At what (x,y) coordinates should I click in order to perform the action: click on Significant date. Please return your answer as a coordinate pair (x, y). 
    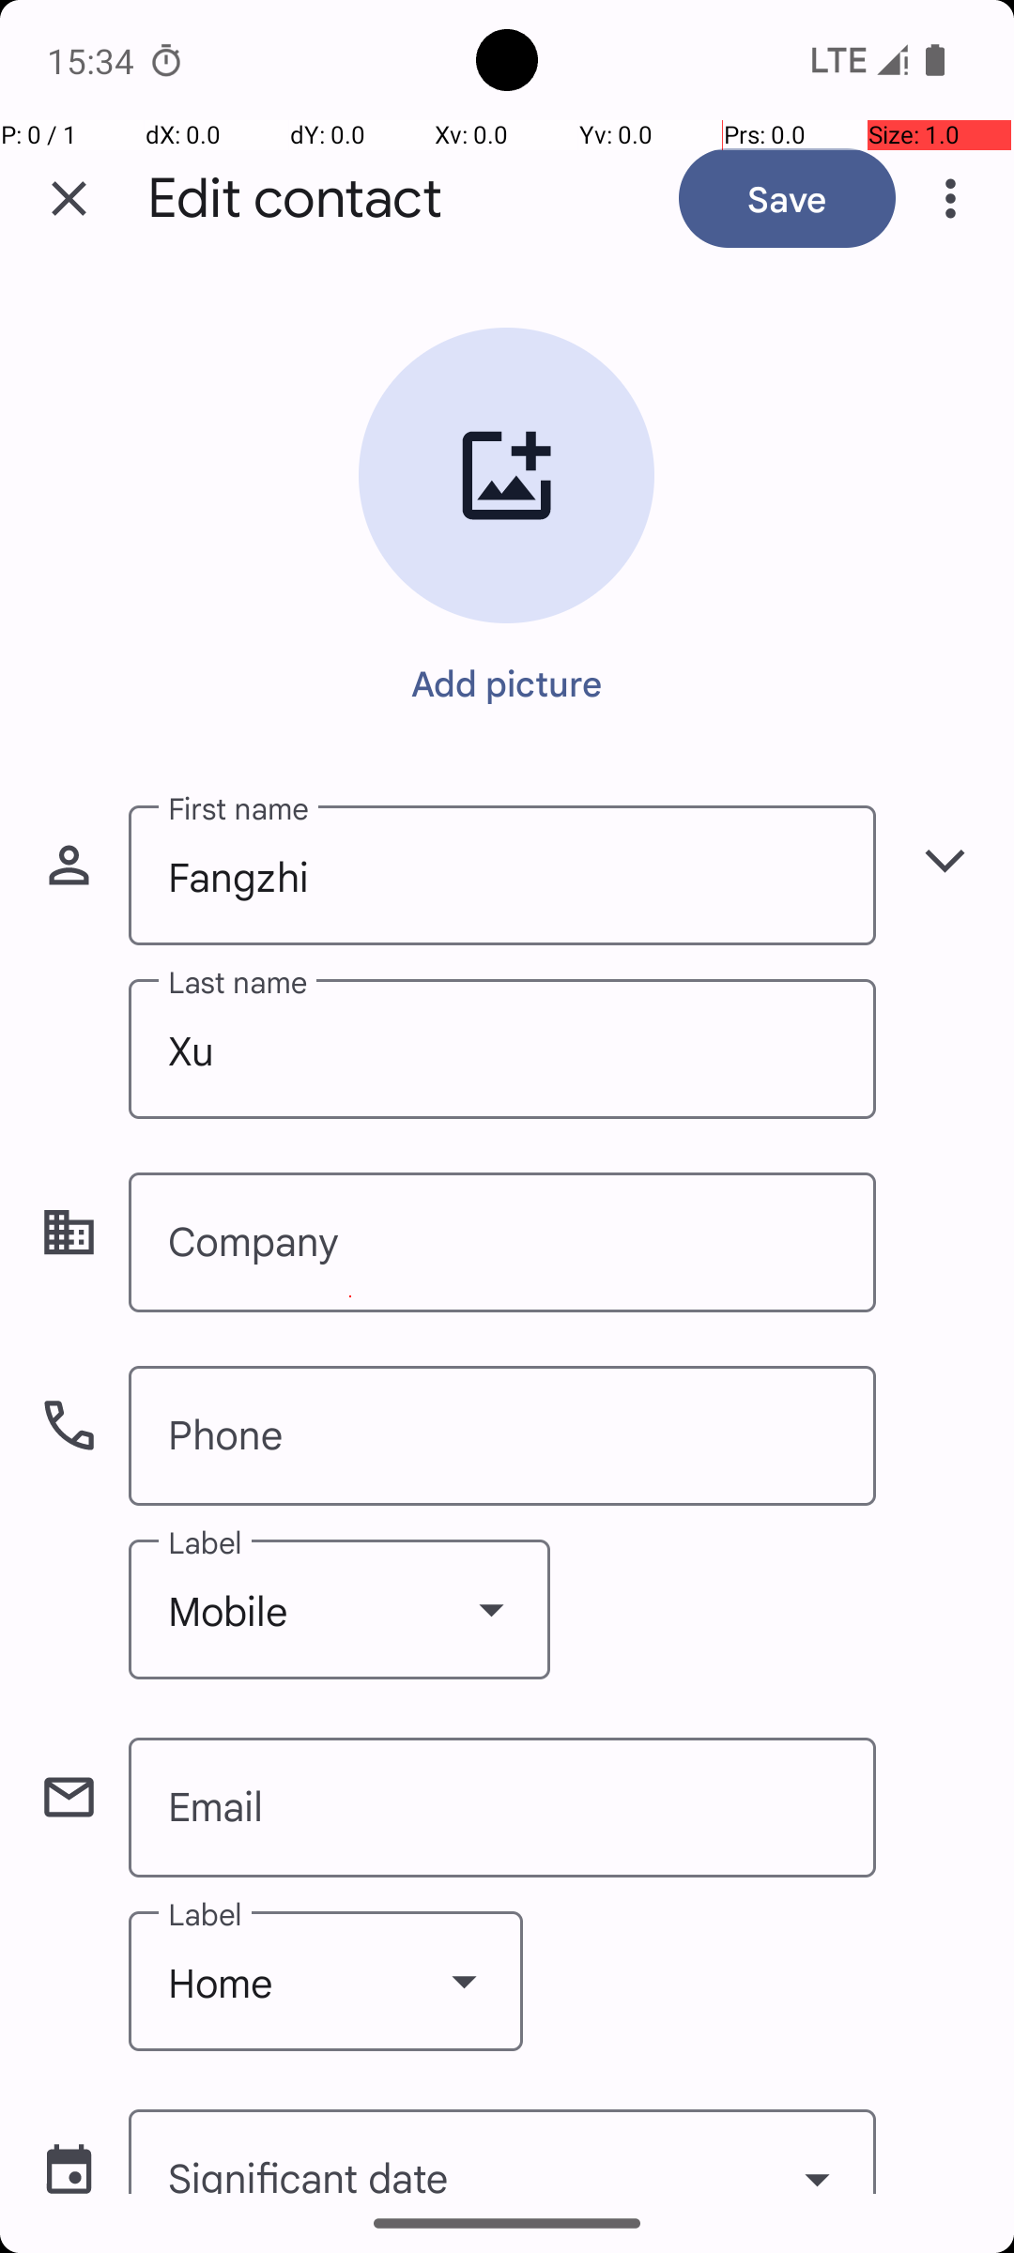
    Looking at the image, I should click on (502, 2152).